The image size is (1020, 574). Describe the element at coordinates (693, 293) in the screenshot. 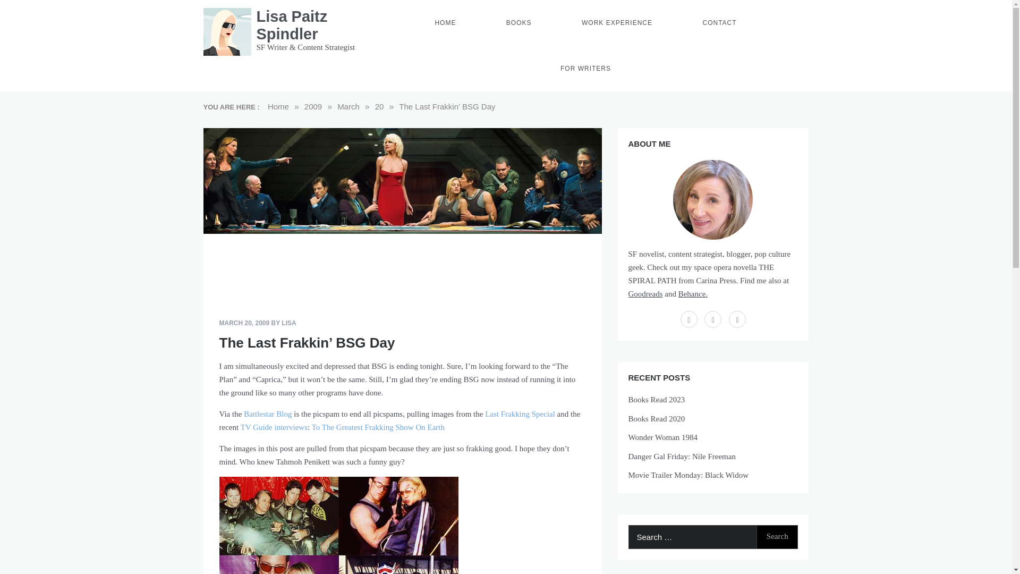

I see `Behance.` at that location.